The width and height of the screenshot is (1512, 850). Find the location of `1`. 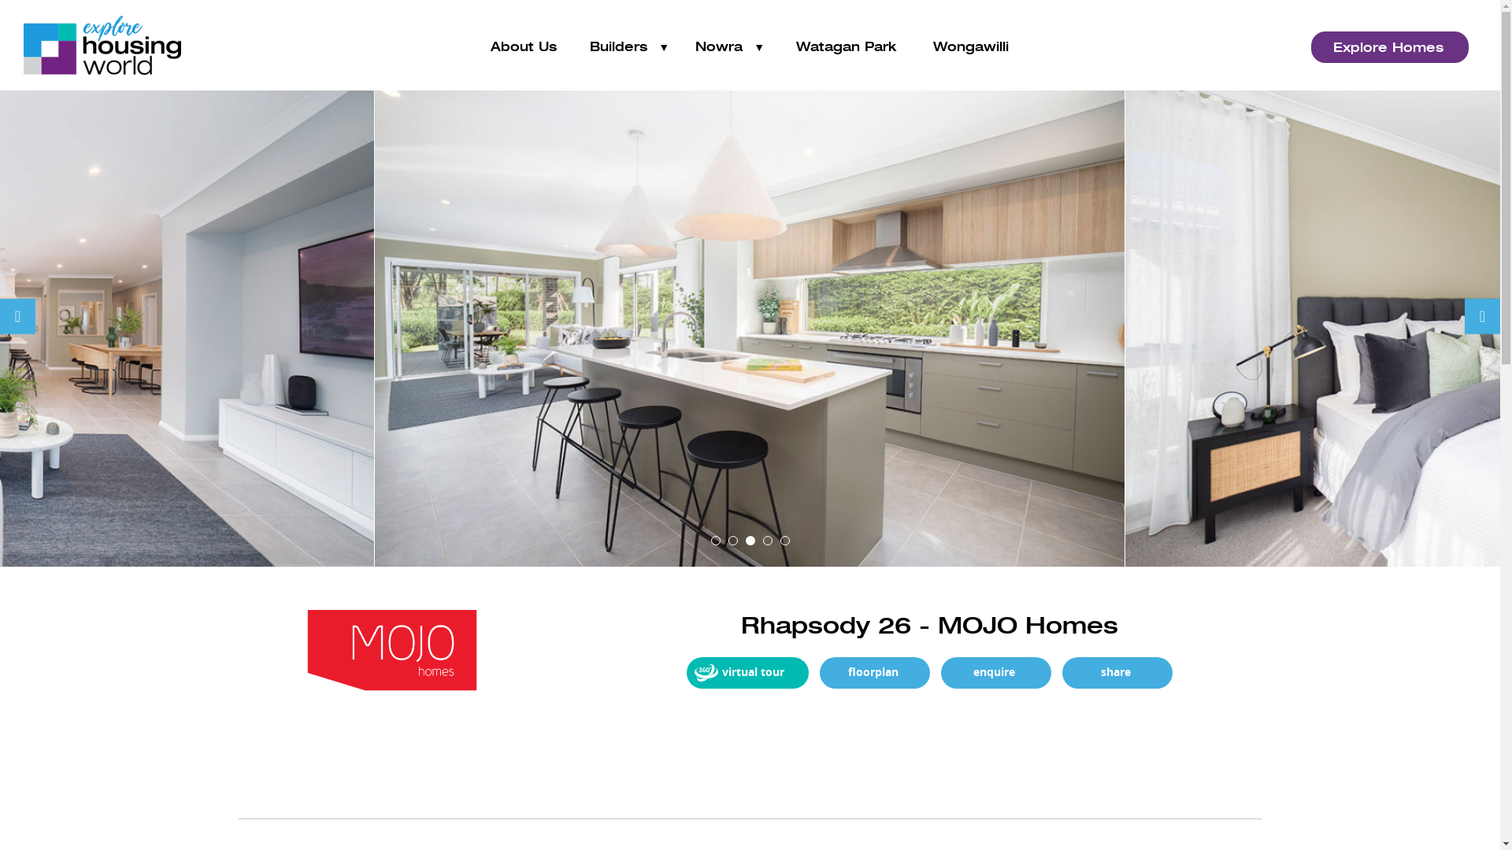

1 is located at coordinates (715, 541).